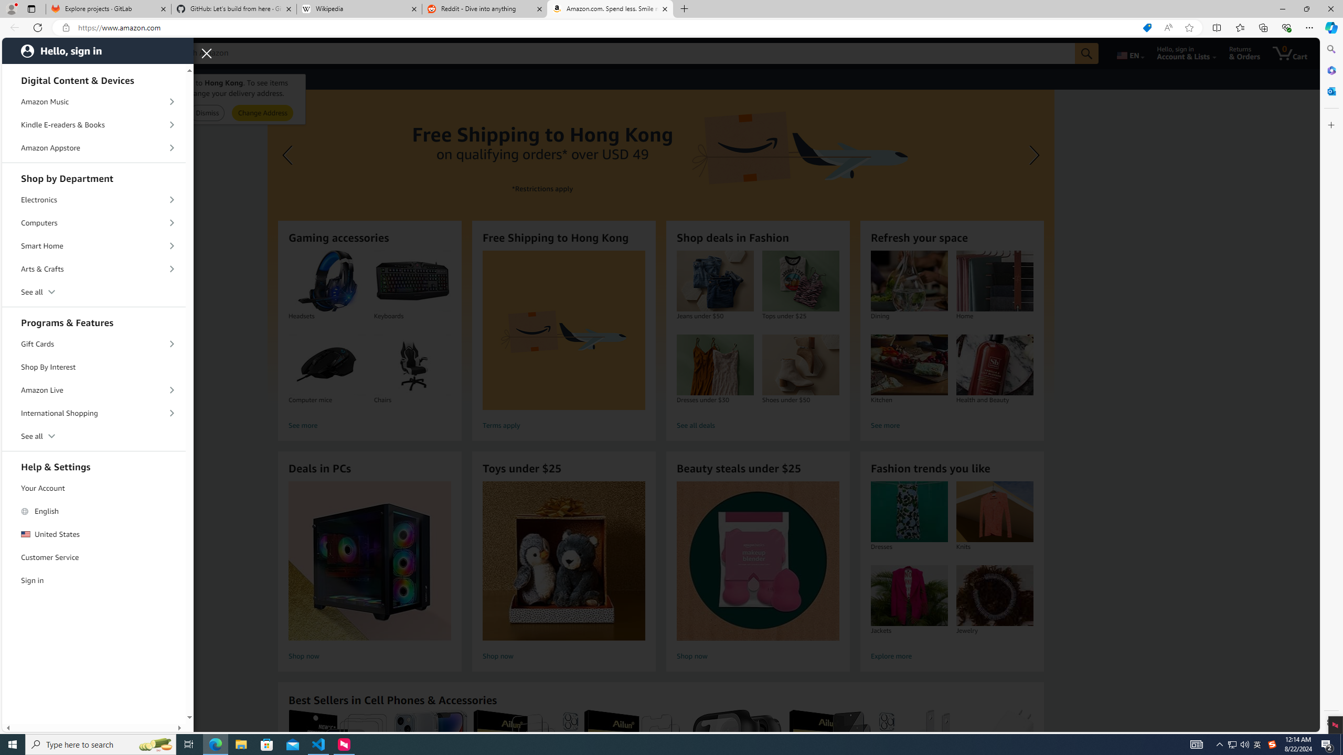 This screenshot has height=755, width=1343. What do you see at coordinates (360, 9) in the screenshot?
I see `Wikipedia` at bounding box center [360, 9].